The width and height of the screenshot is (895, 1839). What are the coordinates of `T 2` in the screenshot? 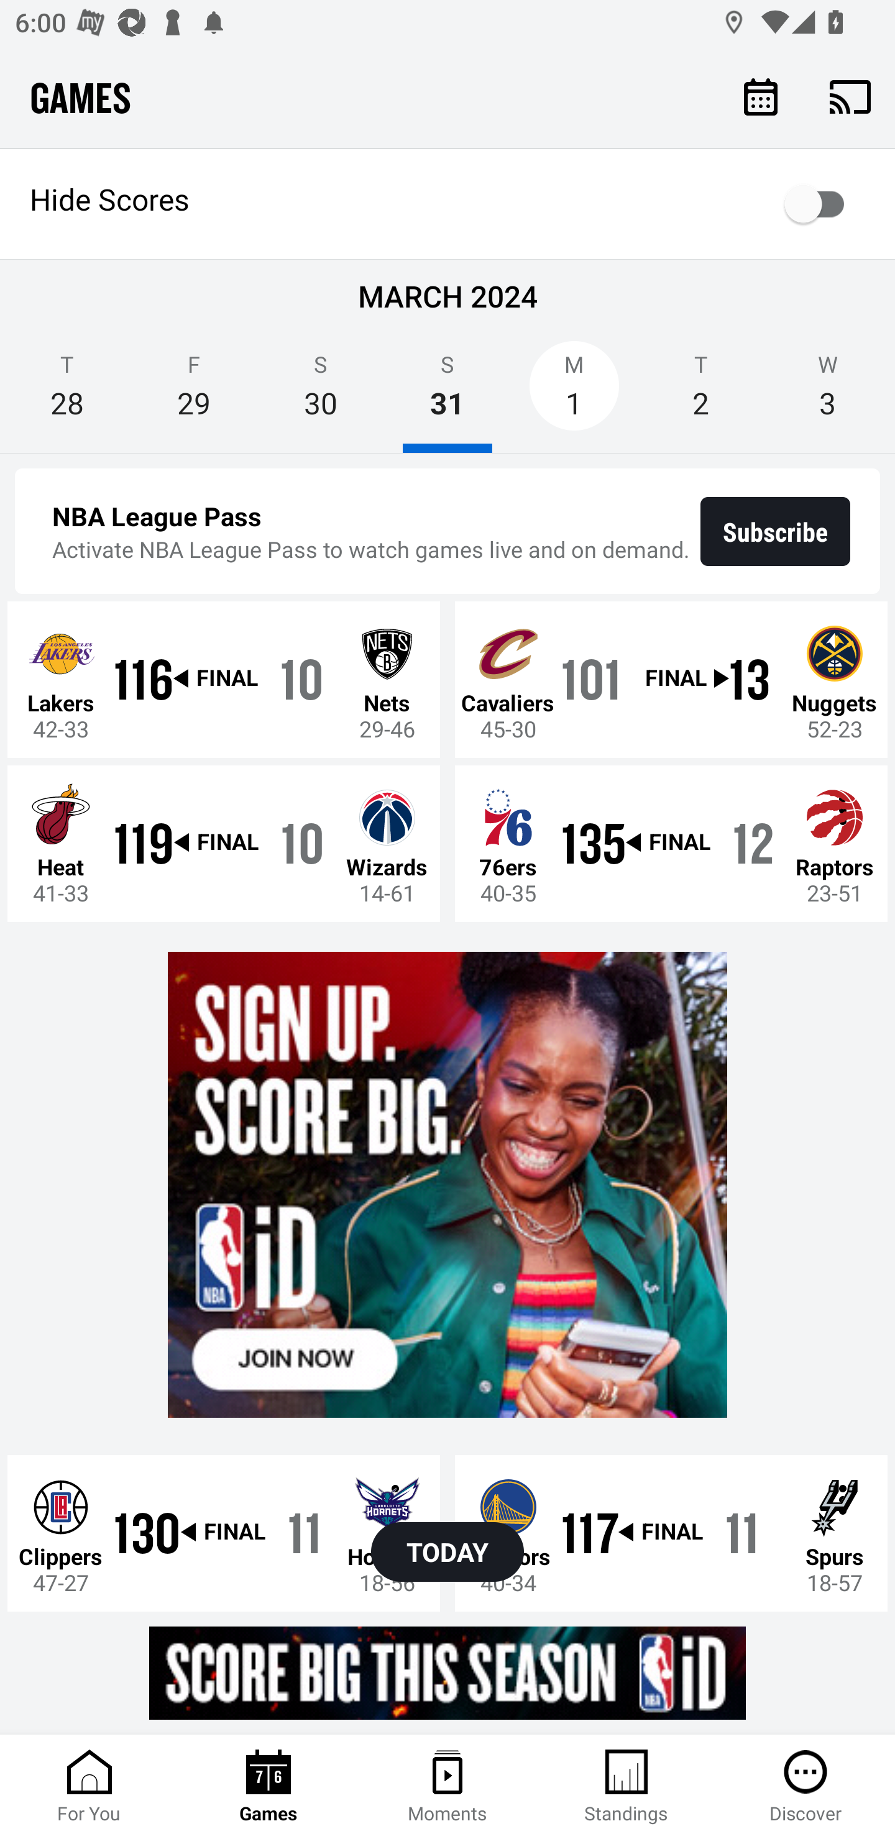 It's located at (700, 393).